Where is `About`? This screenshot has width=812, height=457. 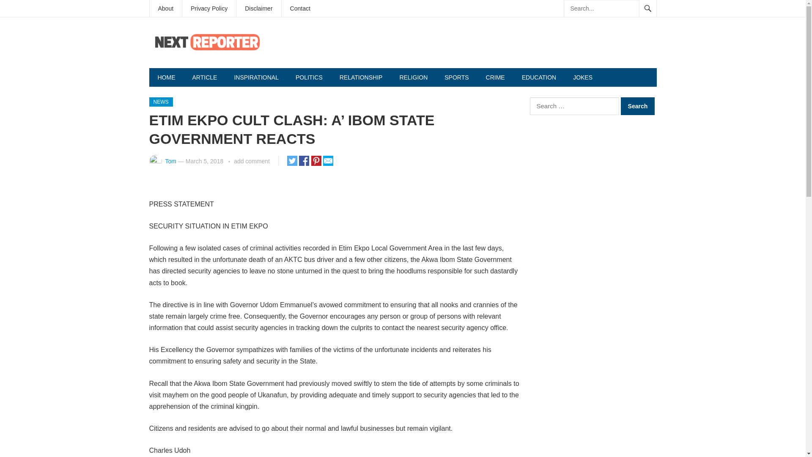 About is located at coordinates (166, 8).